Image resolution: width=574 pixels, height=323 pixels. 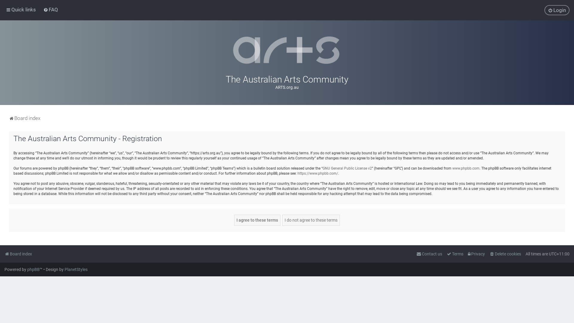 What do you see at coordinates (466, 169) in the screenshot?
I see `www.phpbb.com` at bounding box center [466, 169].